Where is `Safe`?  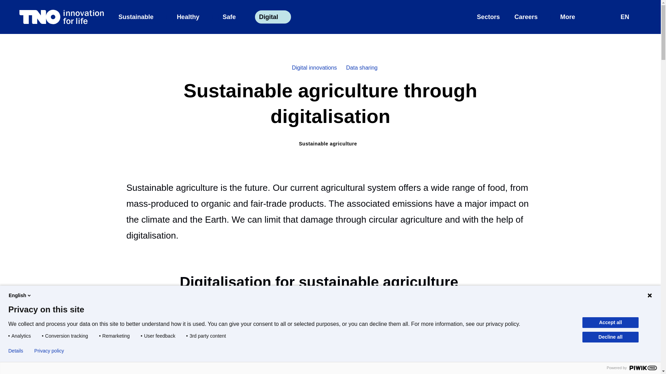
Safe is located at coordinates (233, 17).